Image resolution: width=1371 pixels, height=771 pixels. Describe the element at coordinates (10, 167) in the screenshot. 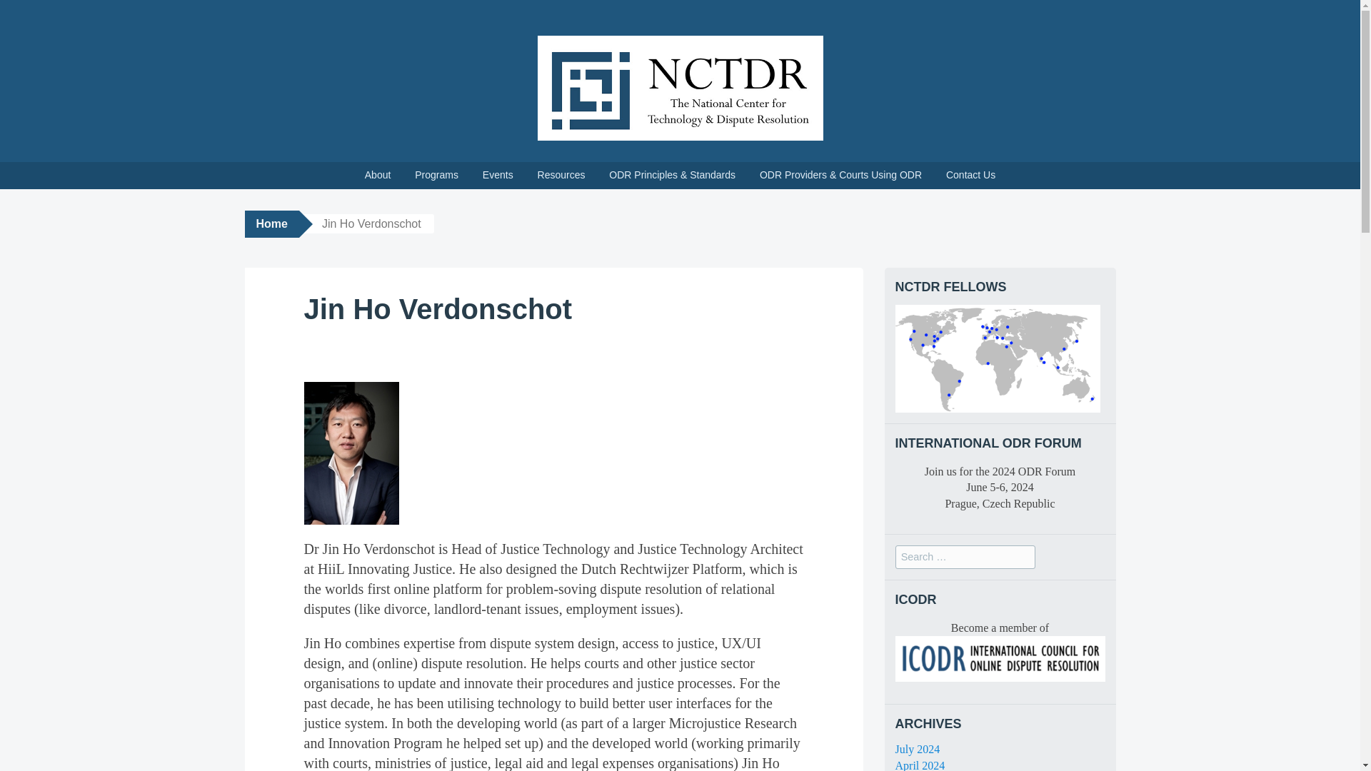

I see `Skip to content` at that location.